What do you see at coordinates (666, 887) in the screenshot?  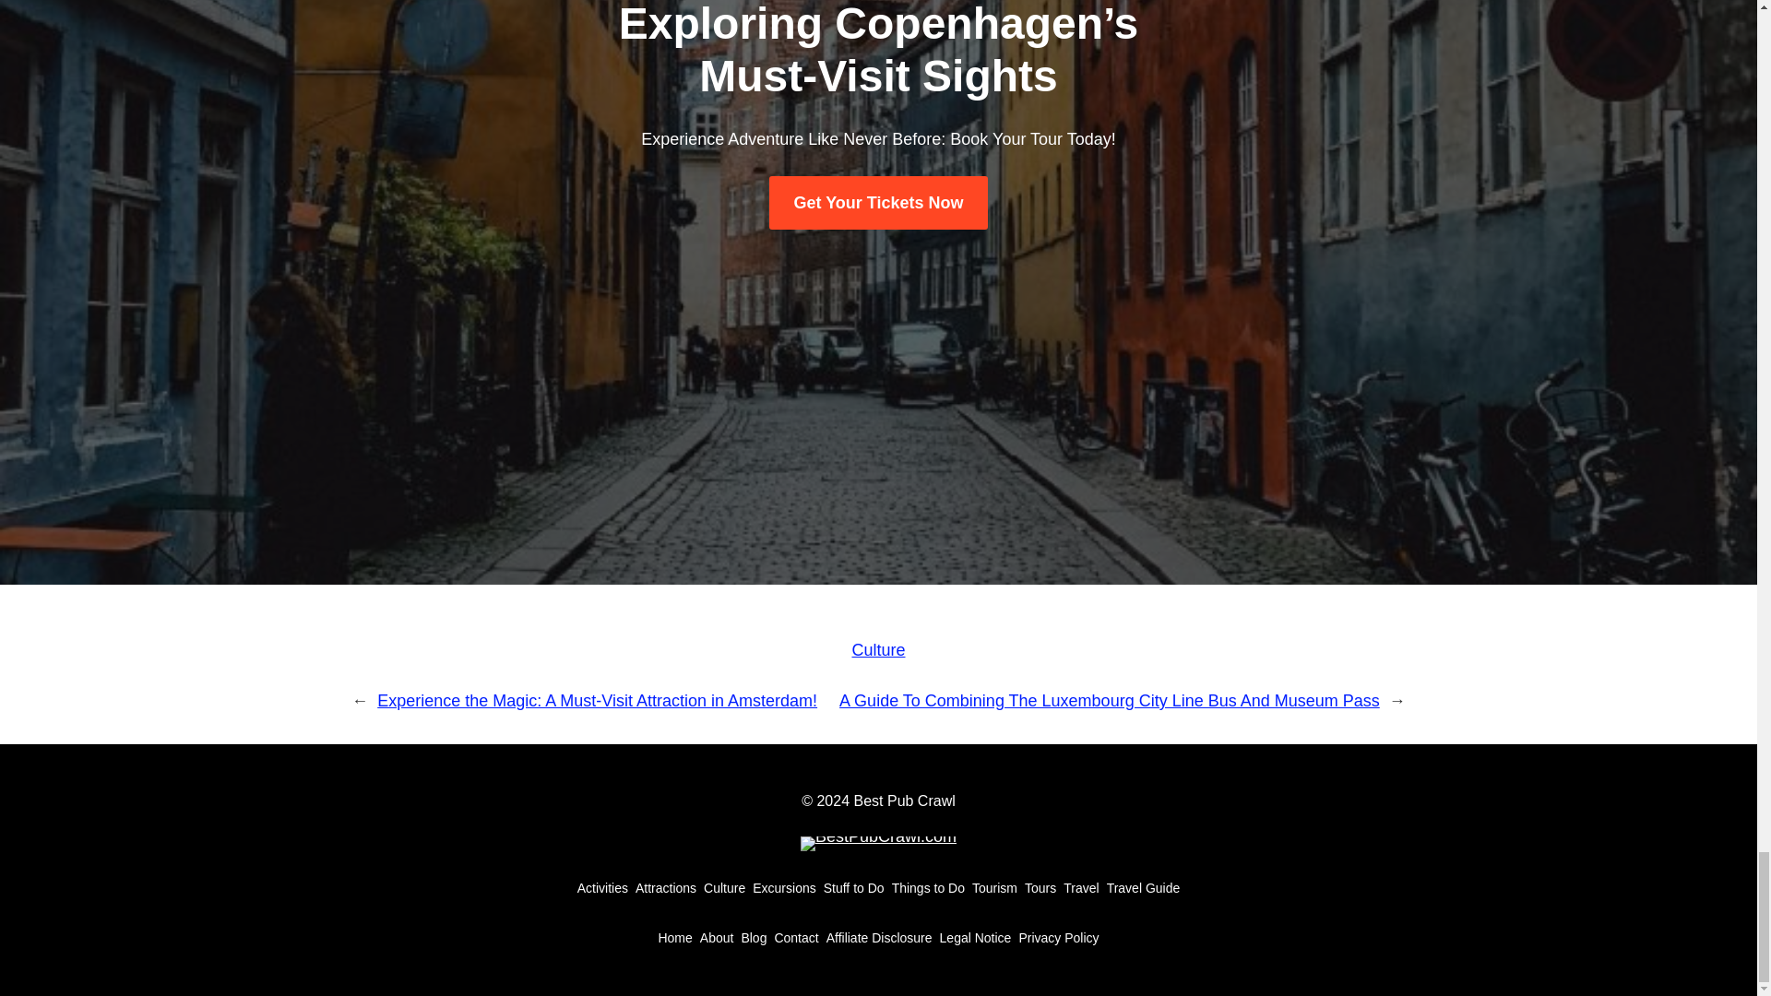 I see `Attractions` at bounding box center [666, 887].